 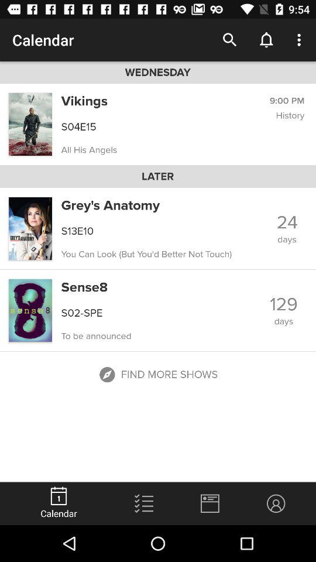 What do you see at coordinates (158, 375) in the screenshot?
I see `click on the button which is below the to be announced` at bounding box center [158, 375].